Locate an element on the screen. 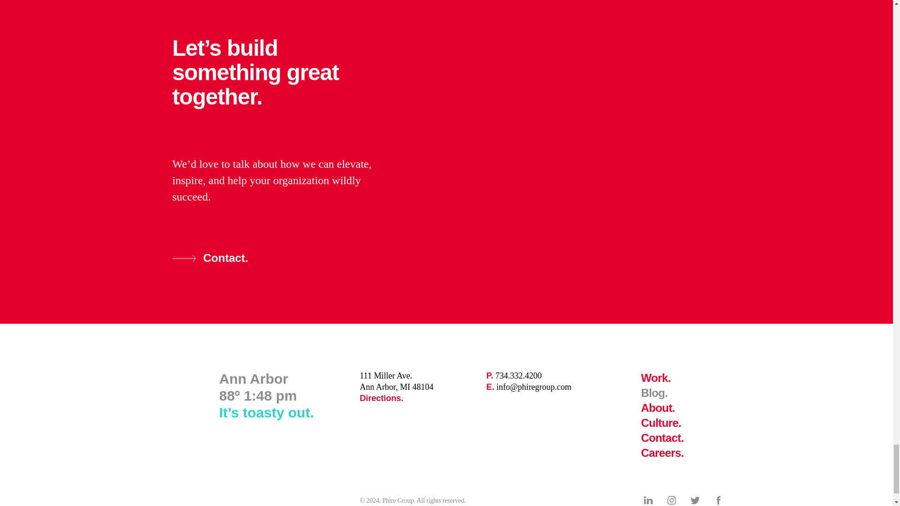 The height and width of the screenshot is (506, 900). Phire Group on Facebook is located at coordinates (658, 408).